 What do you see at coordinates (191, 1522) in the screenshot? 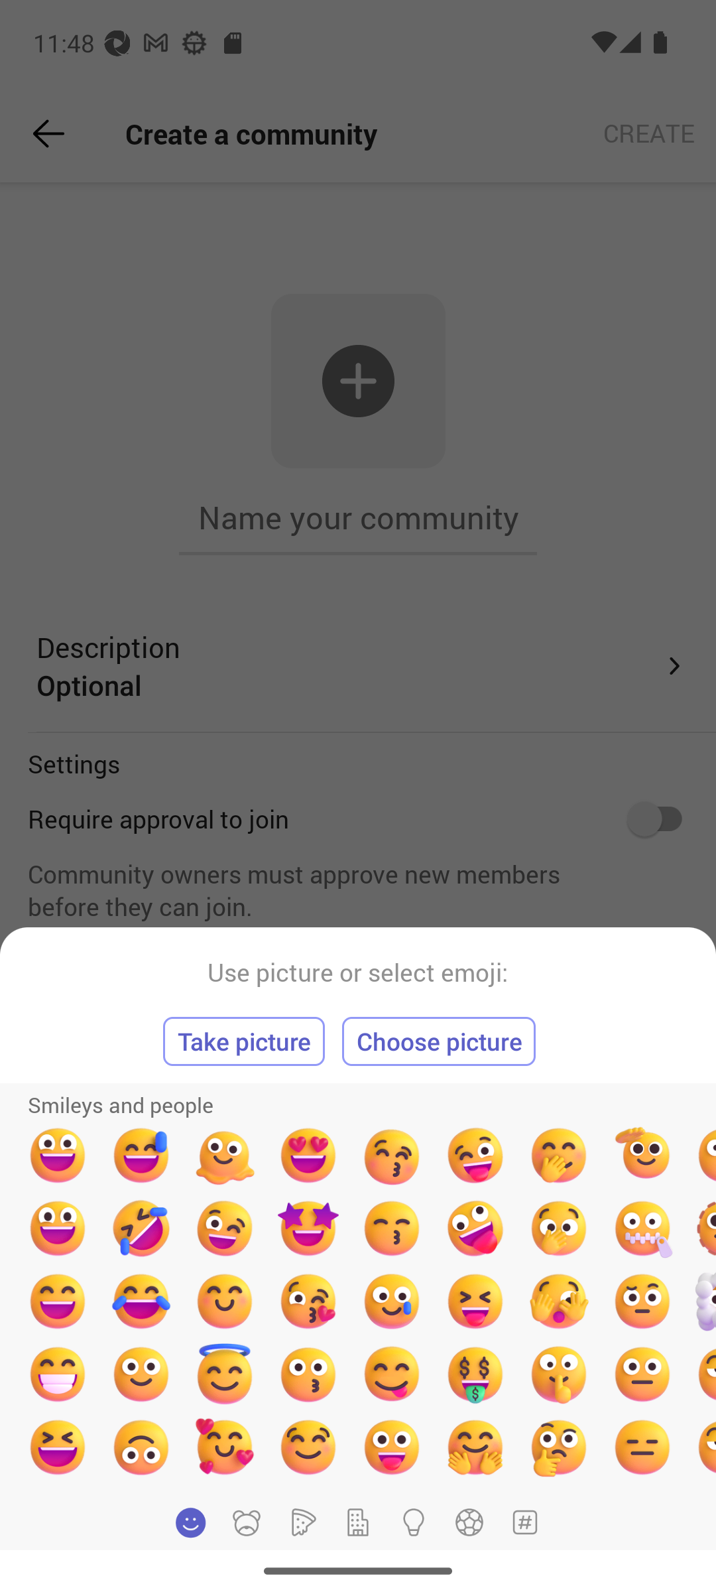
I see `Smileys and people, selected` at bounding box center [191, 1522].